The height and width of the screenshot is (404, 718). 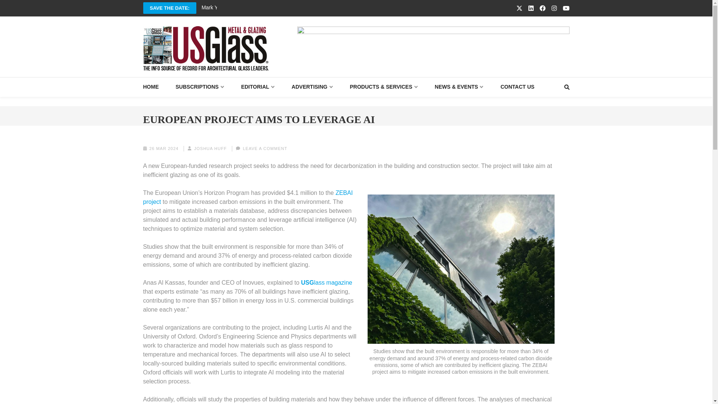 I want to click on ADVERTISING, so click(x=312, y=87).